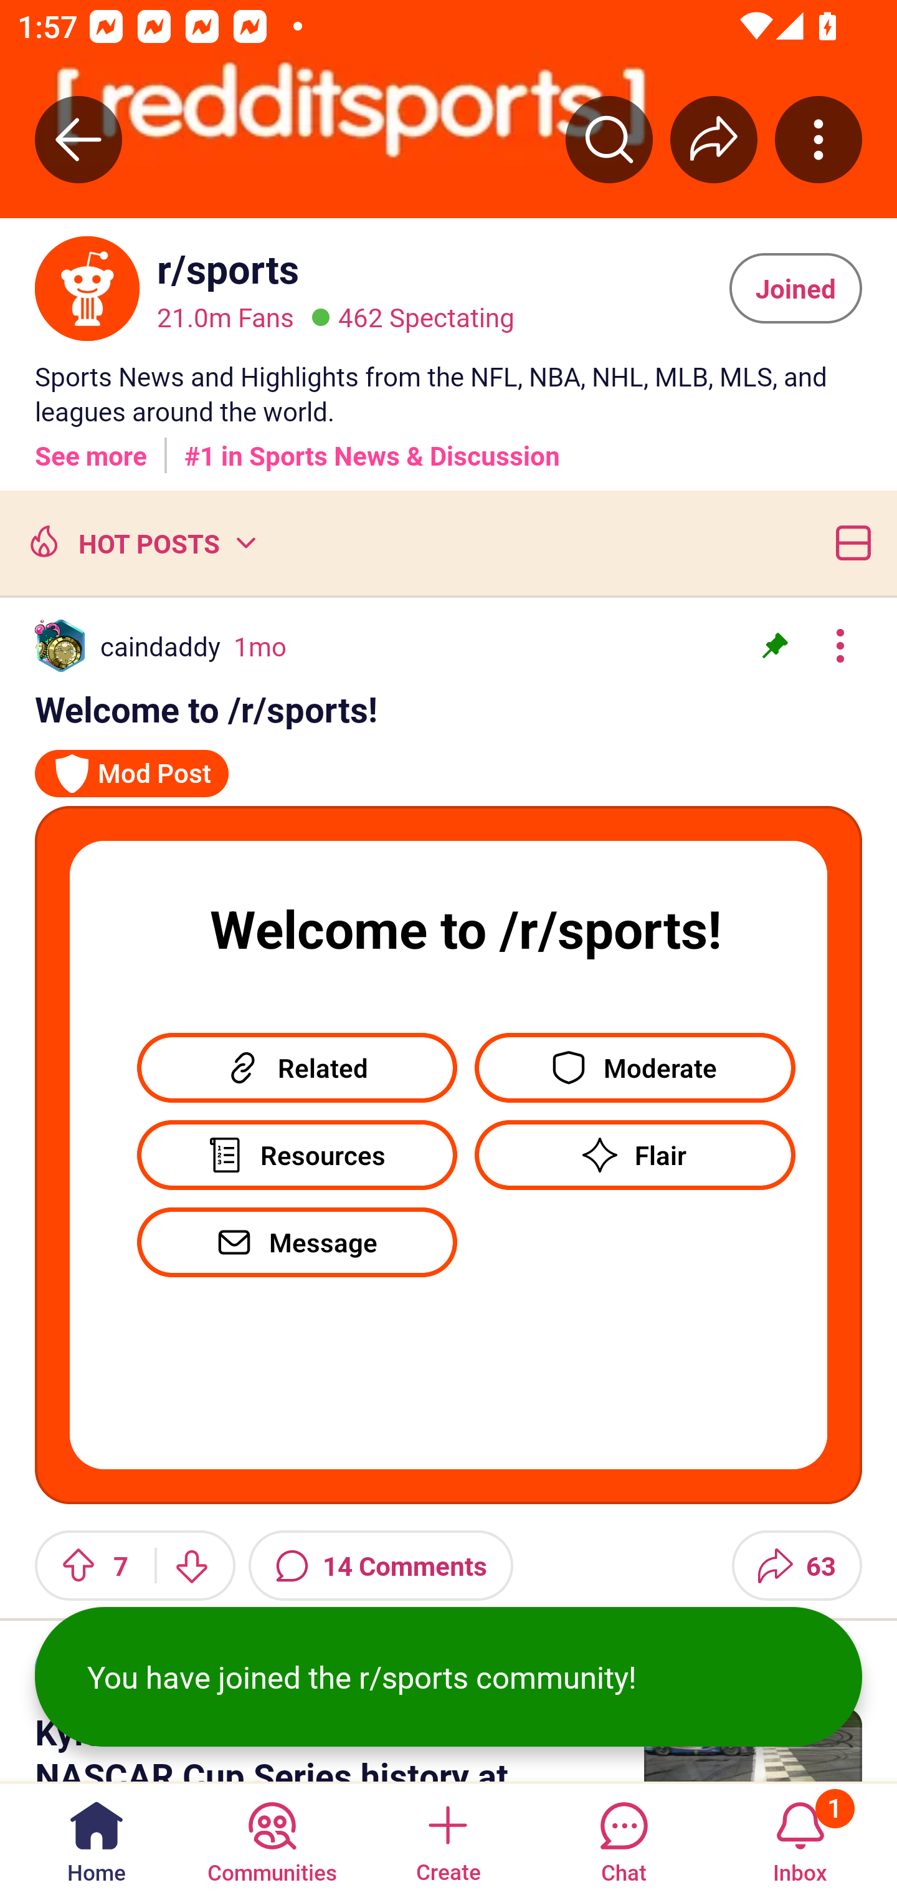  Describe the element at coordinates (140, 542) in the screenshot. I see `Hot posts HOT POSTS` at that location.